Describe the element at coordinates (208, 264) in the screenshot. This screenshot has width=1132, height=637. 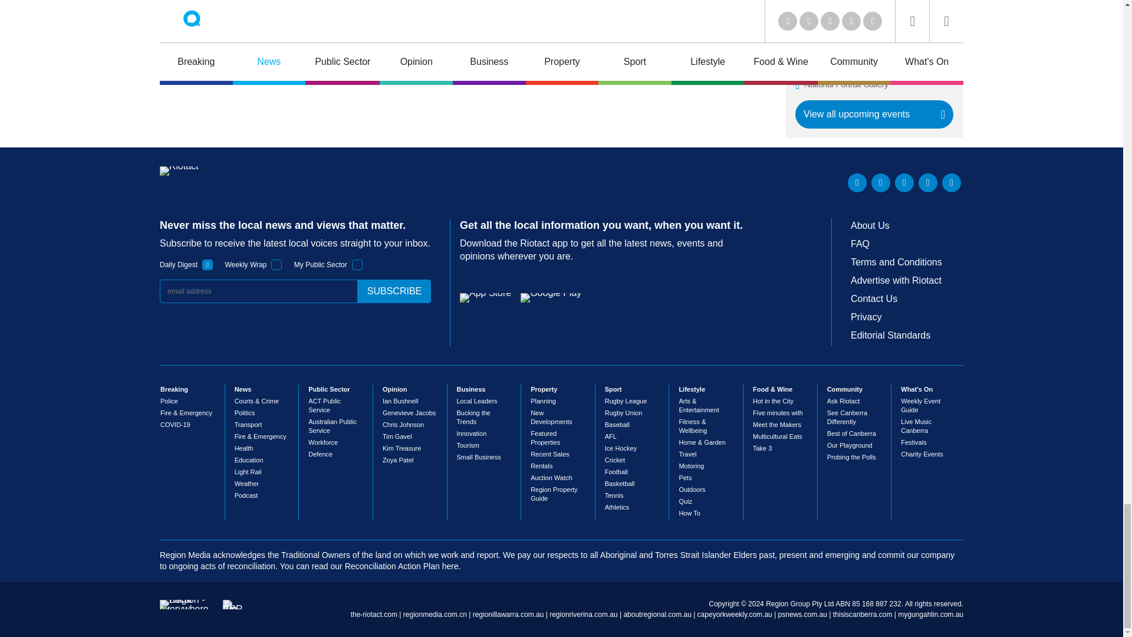
I see `1` at that location.